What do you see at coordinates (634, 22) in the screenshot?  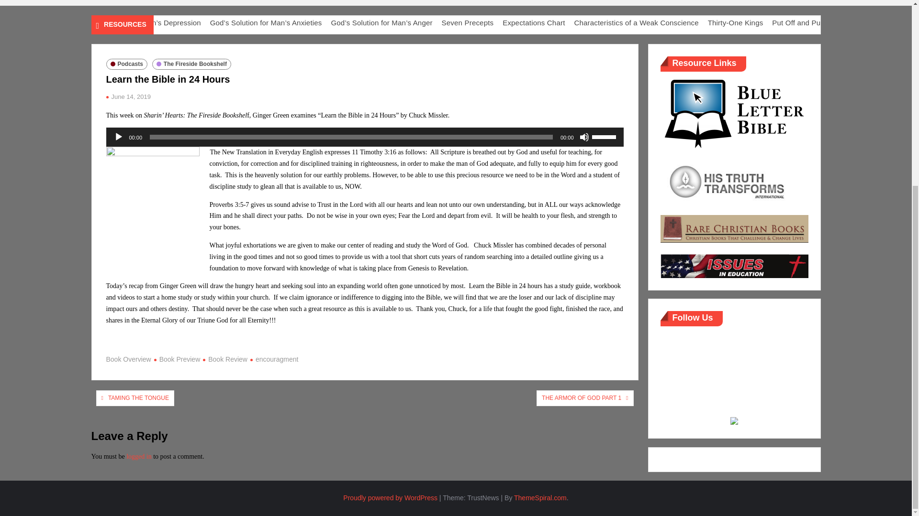 I see `Seven Precepts` at bounding box center [634, 22].